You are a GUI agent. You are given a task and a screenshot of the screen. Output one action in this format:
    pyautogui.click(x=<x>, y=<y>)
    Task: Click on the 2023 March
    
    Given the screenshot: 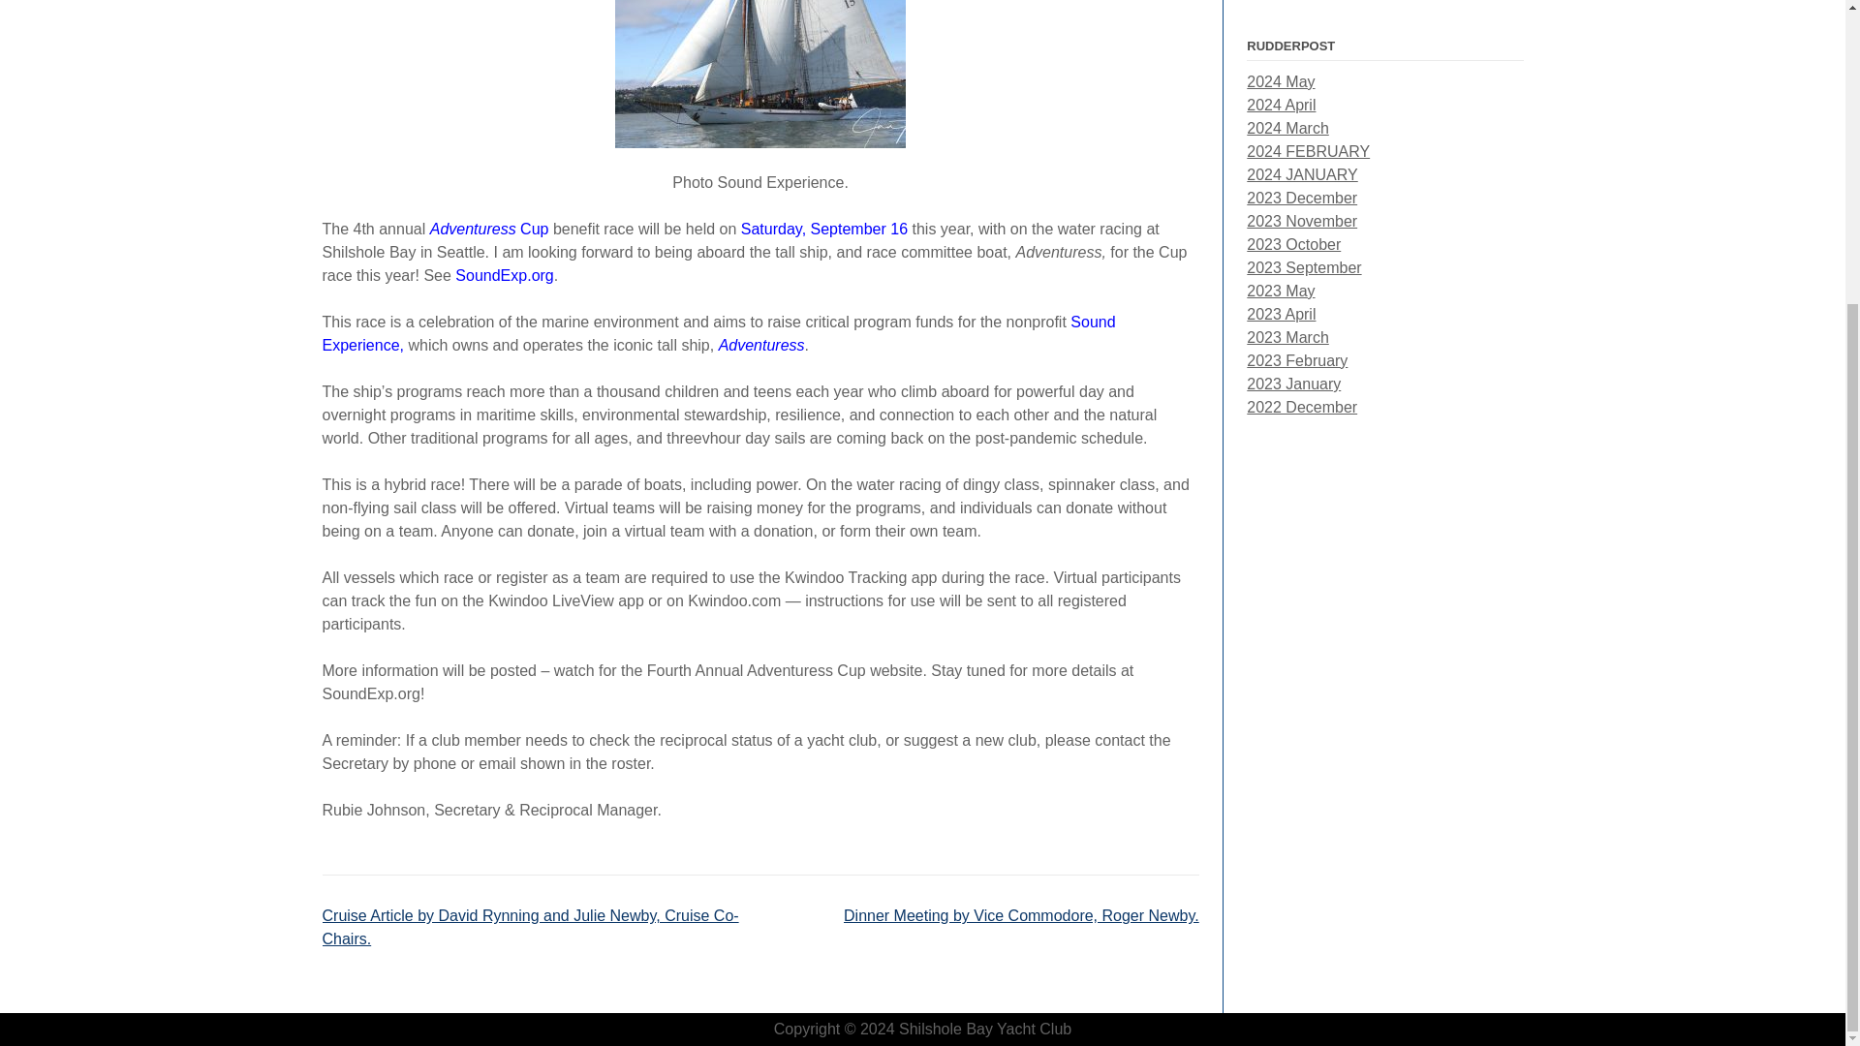 What is the action you would take?
    pyautogui.click(x=1287, y=96)
    